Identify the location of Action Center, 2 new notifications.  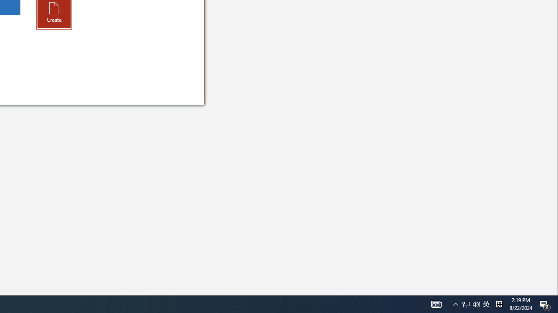
(557, 304).